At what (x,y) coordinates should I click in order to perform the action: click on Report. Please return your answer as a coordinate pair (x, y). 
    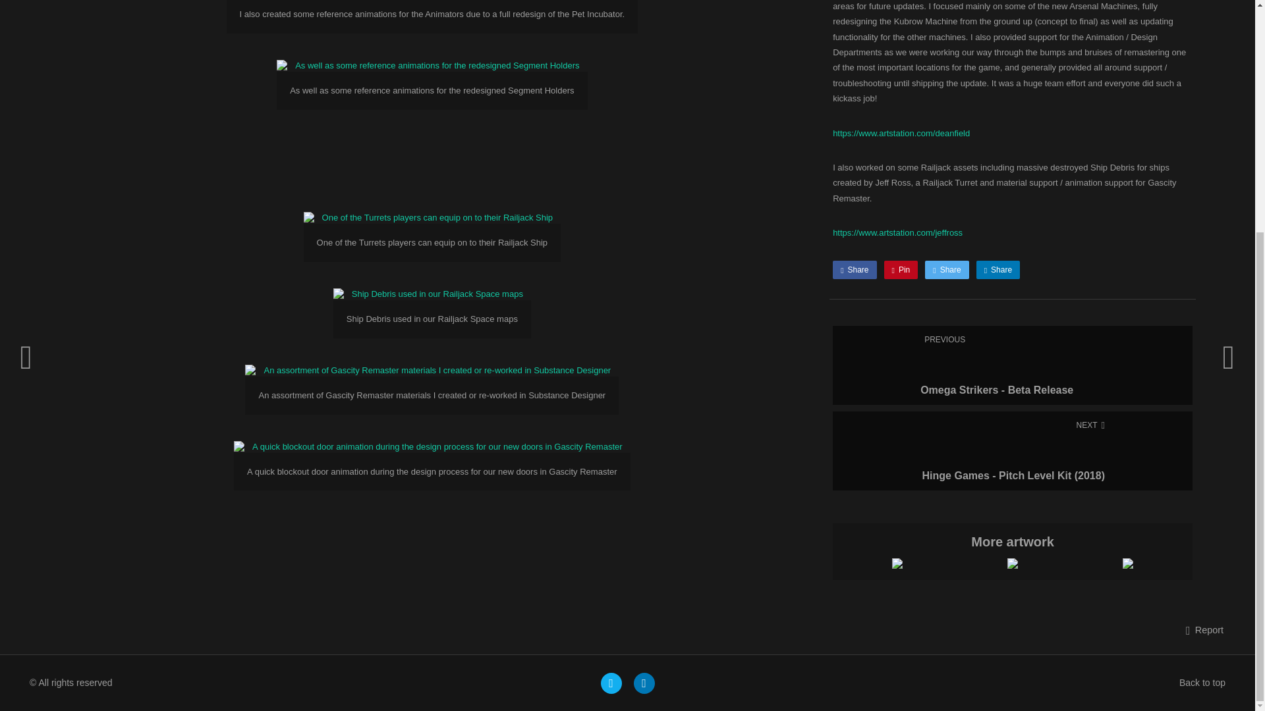
    Looking at the image, I should click on (1198, 683).